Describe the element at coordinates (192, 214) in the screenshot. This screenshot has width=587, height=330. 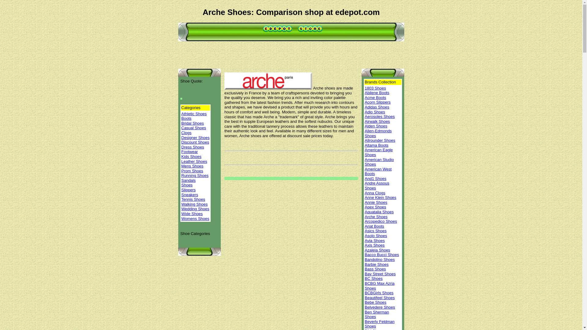
I see `Wide Shoes` at that location.